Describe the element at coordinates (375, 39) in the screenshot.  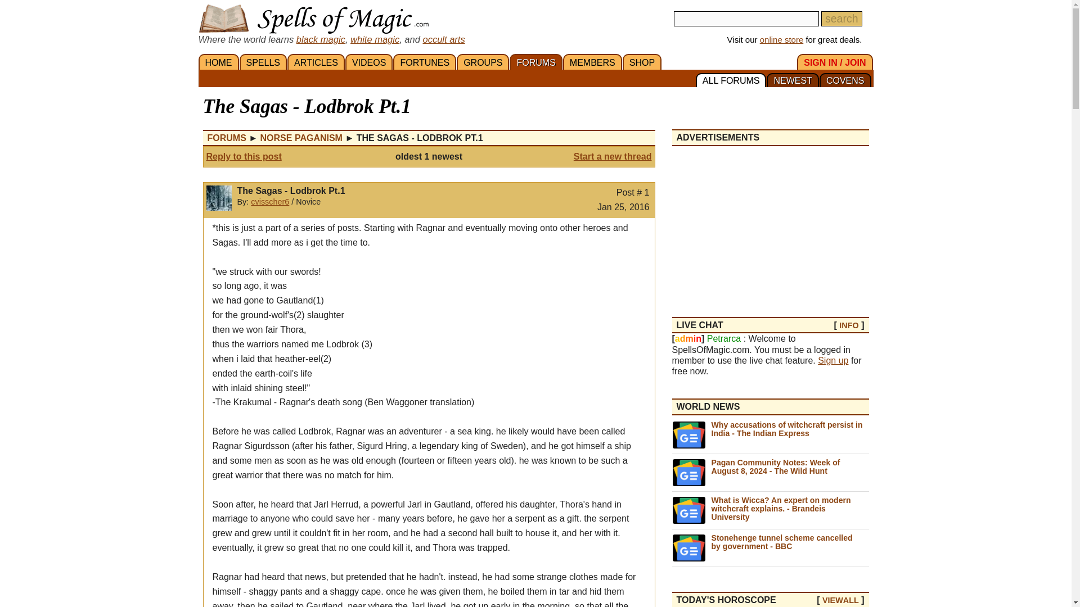
I see `white magic` at that location.